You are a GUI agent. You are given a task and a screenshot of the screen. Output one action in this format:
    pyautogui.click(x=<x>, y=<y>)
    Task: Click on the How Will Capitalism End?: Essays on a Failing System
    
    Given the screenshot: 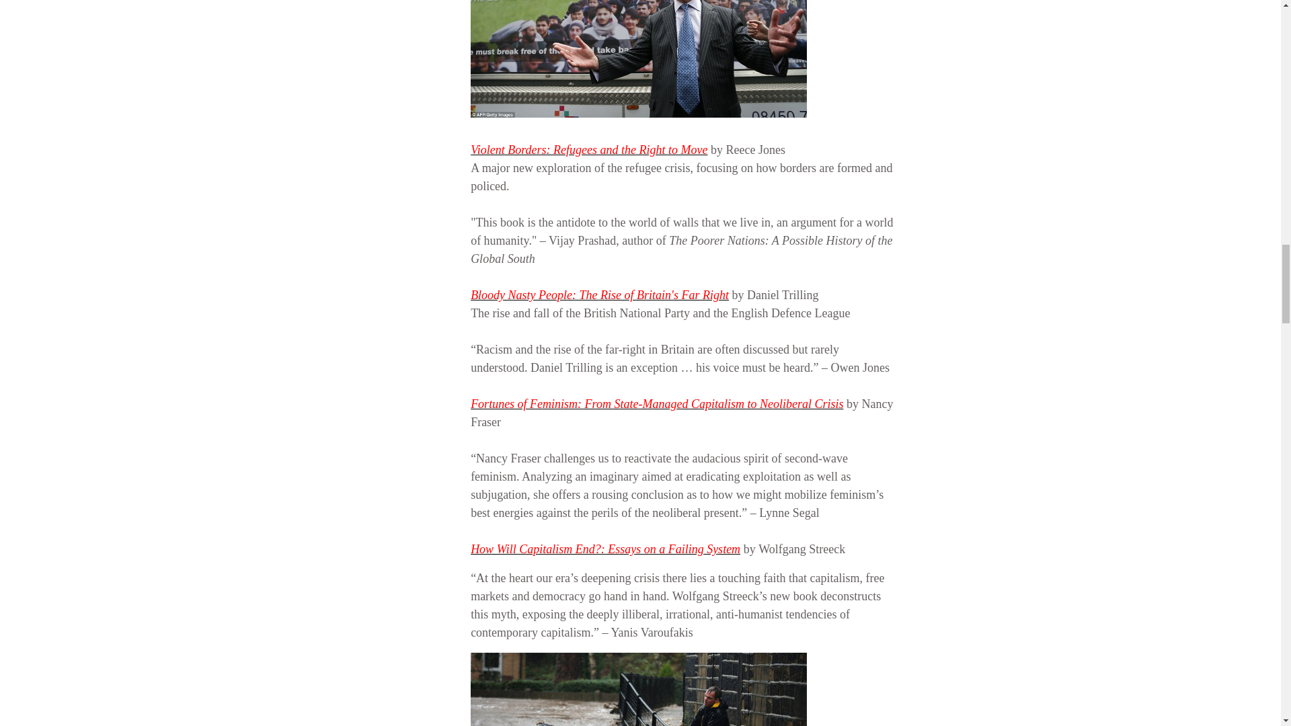 What is the action you would take?
    pyautogui.click(x=605, y=549)
    